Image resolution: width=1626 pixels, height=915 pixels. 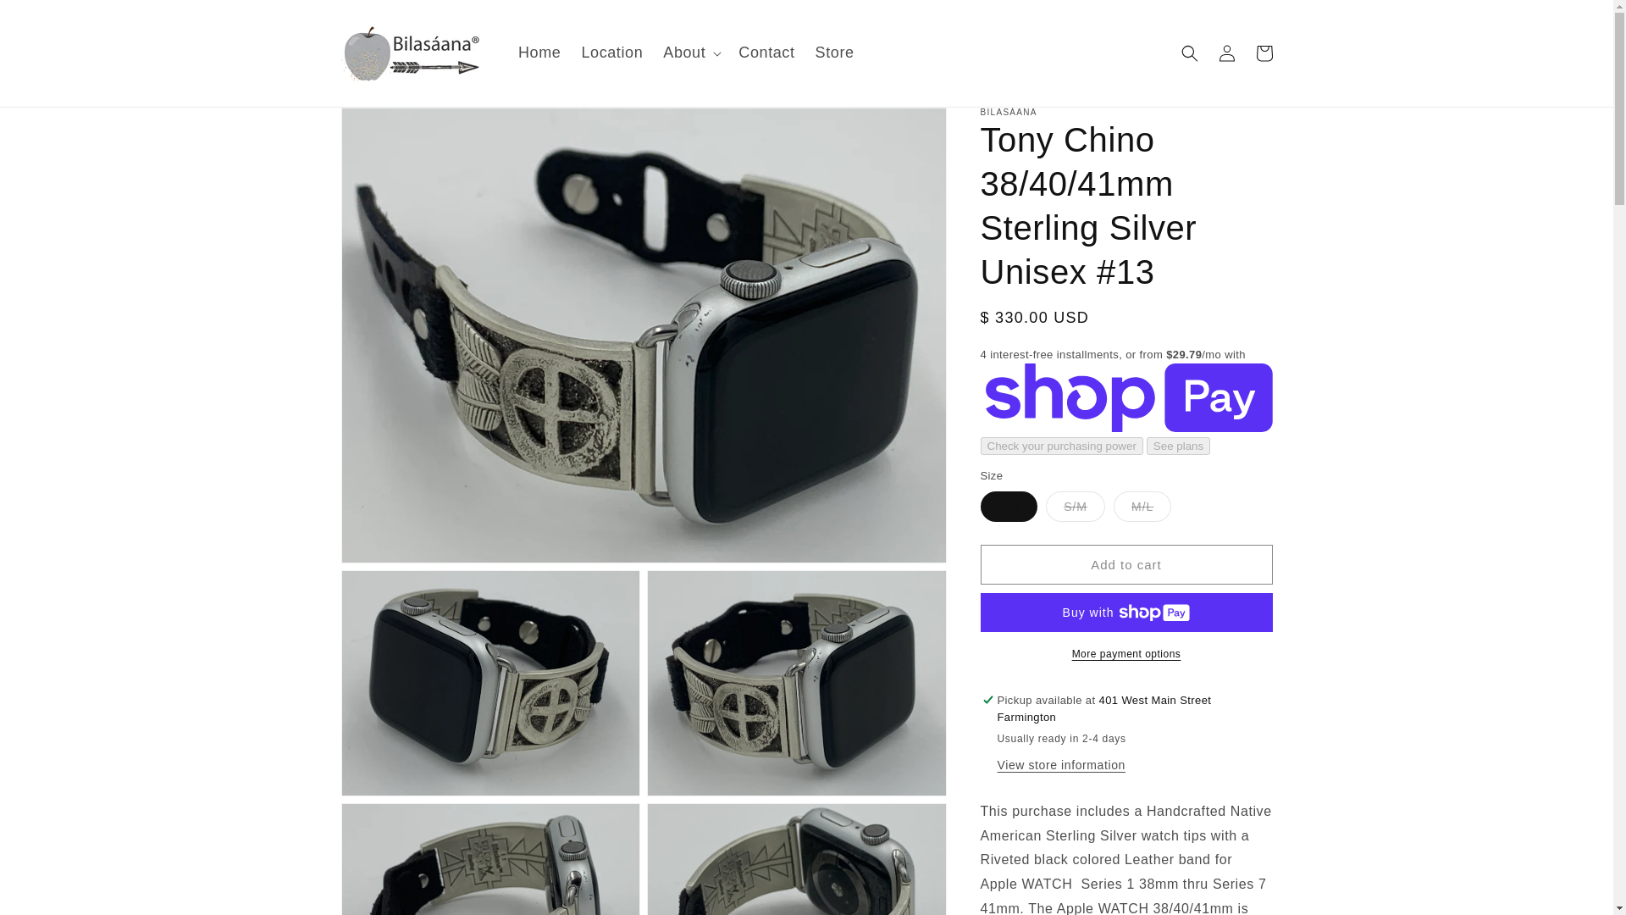 I want to click on Home, so click(x=539, y=53).